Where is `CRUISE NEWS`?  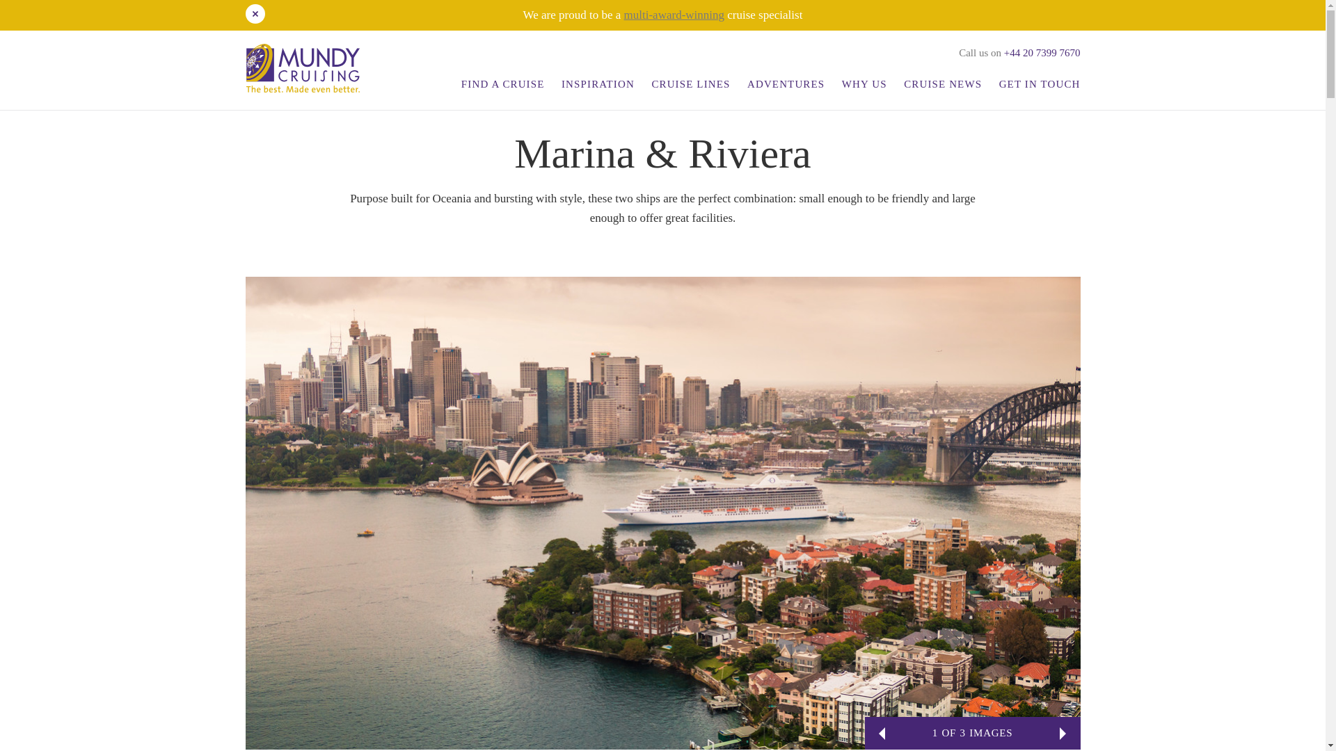
CRUISE NEWS is located at coordinates (942, 83).